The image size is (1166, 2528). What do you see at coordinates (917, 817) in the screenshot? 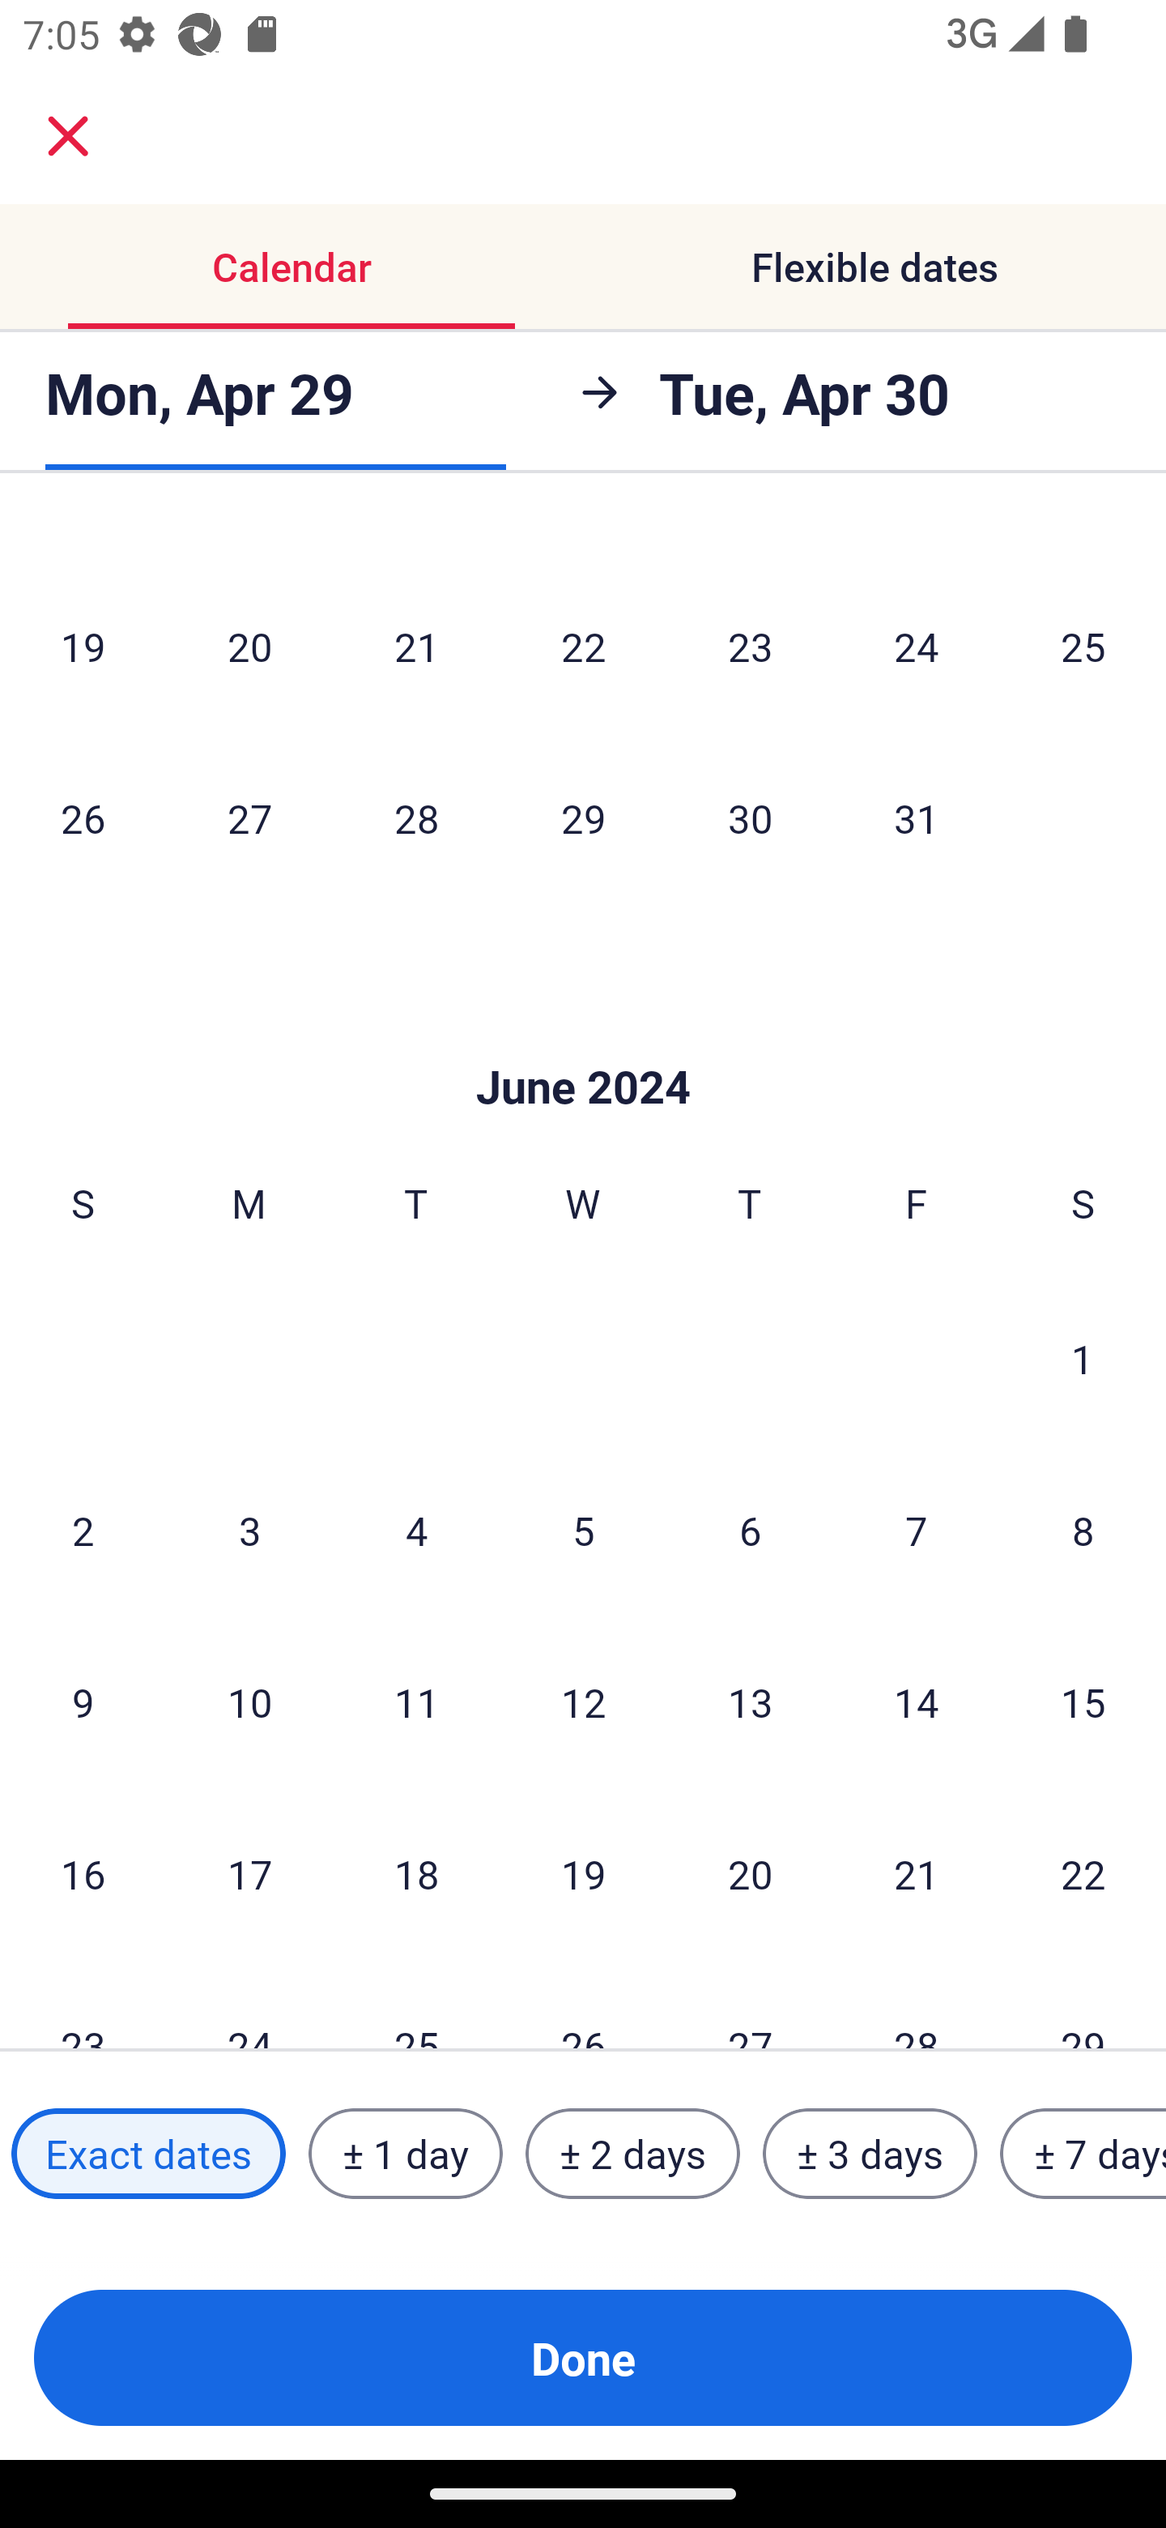
I see `31 Friday, May 31, 2024` at bounding box center [917, 817].